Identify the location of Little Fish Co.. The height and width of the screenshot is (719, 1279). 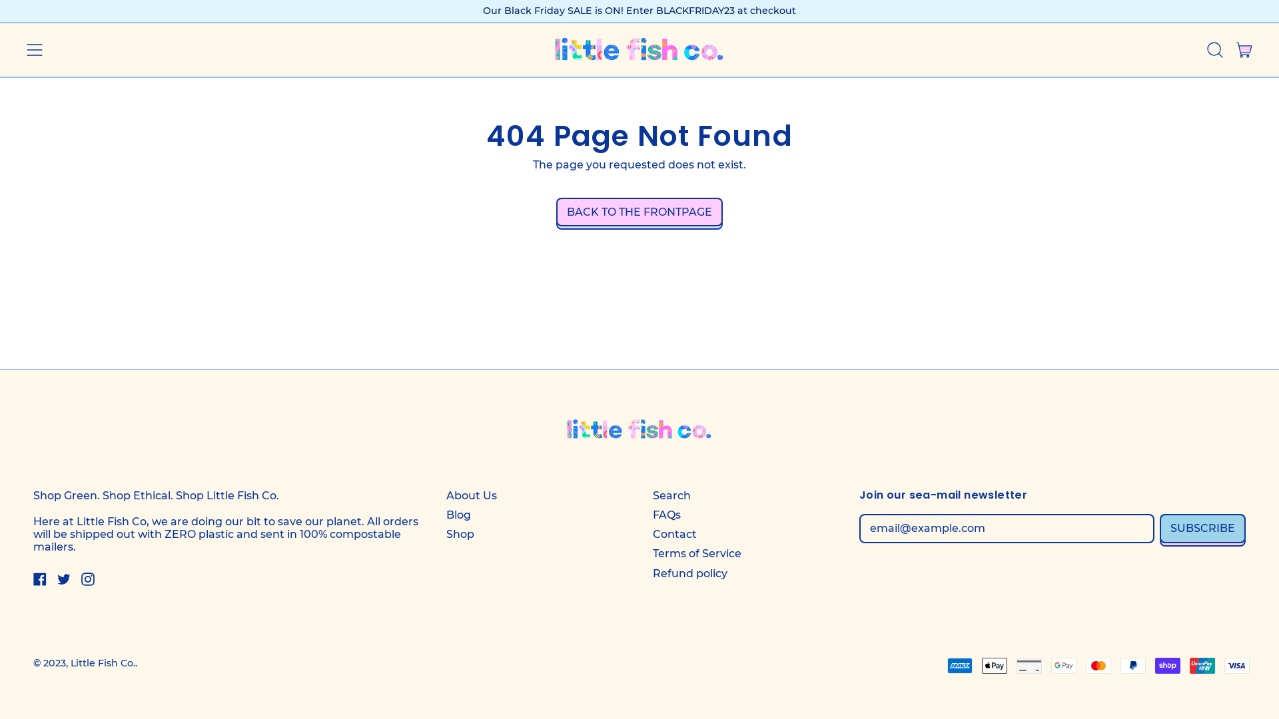
(103, 663).